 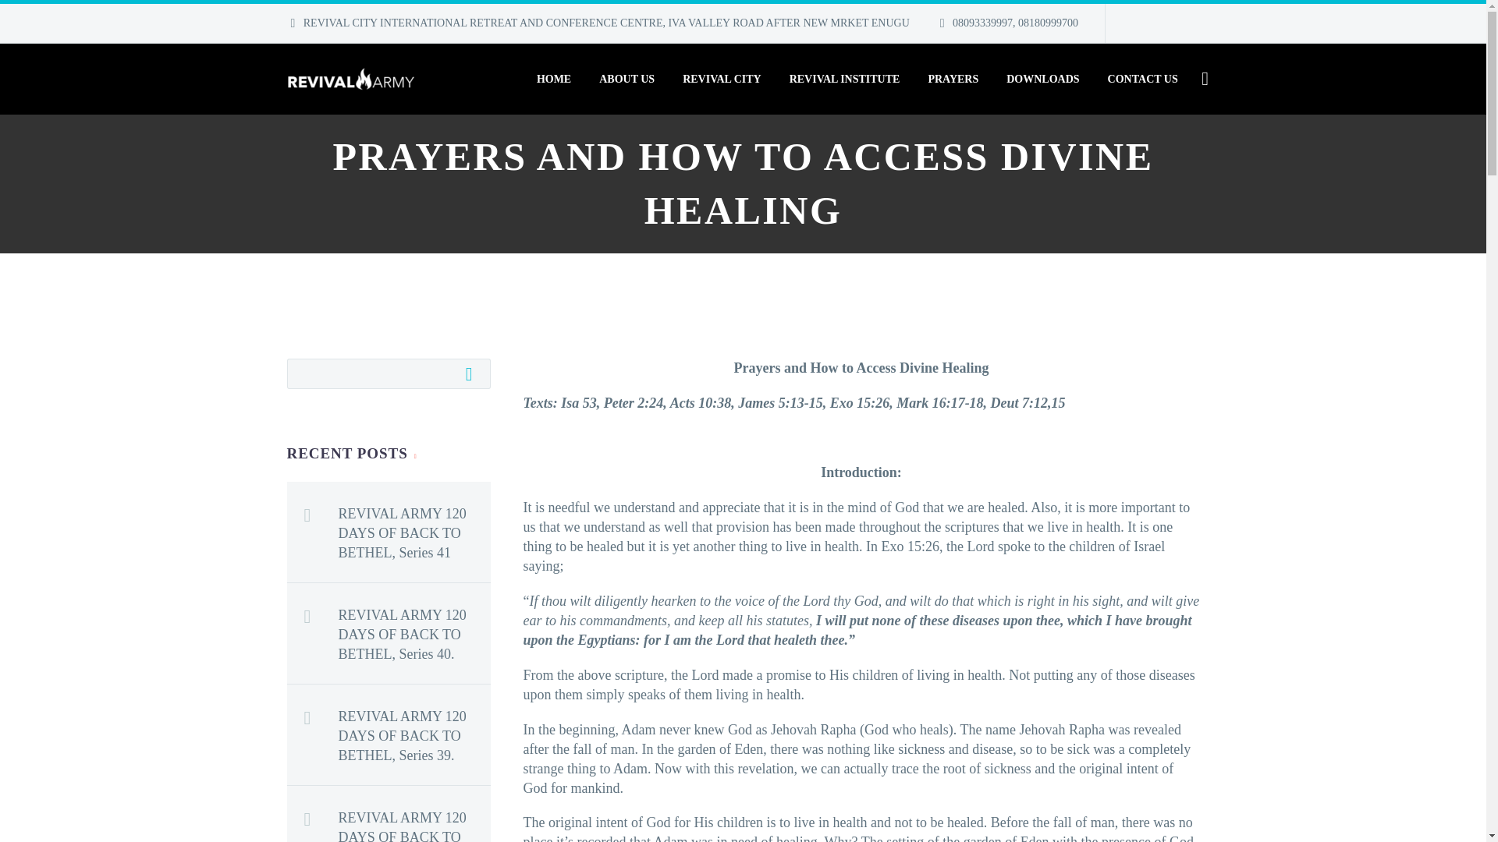 What do you see at coordinates (1362, 161) in the screenshot?
I see `s` at bounding box center [1362, 161].